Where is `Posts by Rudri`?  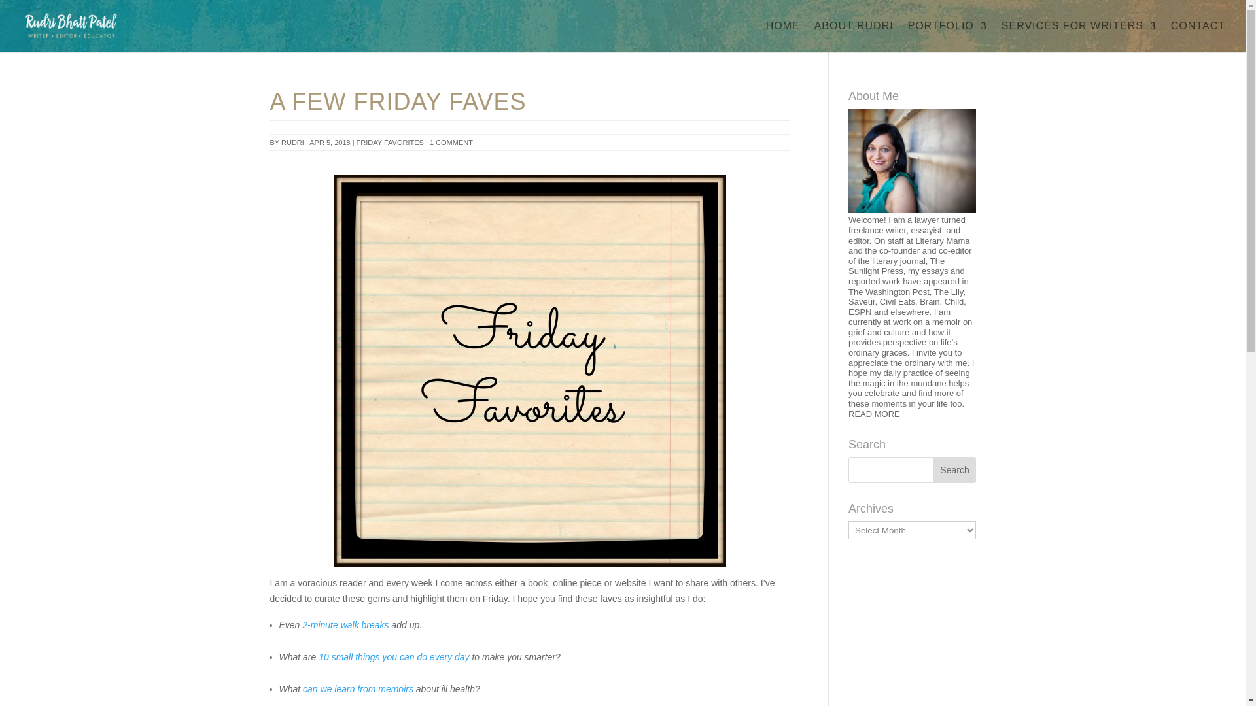
Posts by Rudri is located at coordinates (292, 142).